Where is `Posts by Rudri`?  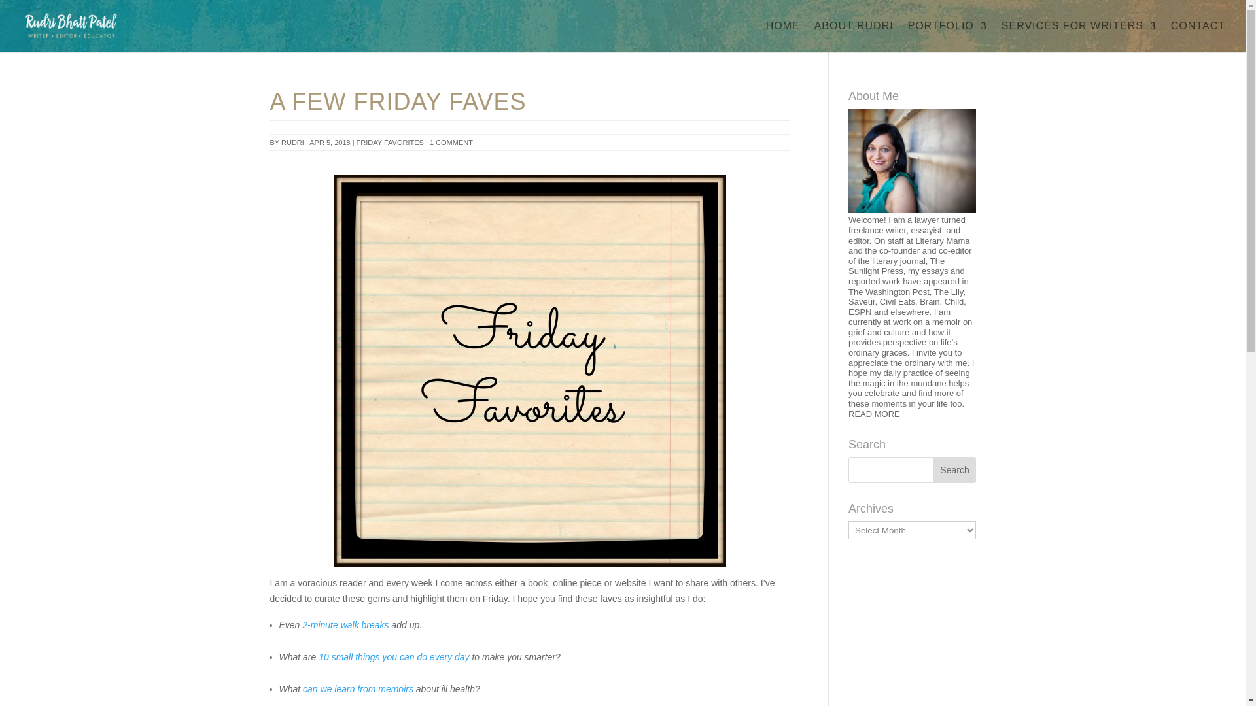
Posts by Rudri is located at coordinates (292, 142).